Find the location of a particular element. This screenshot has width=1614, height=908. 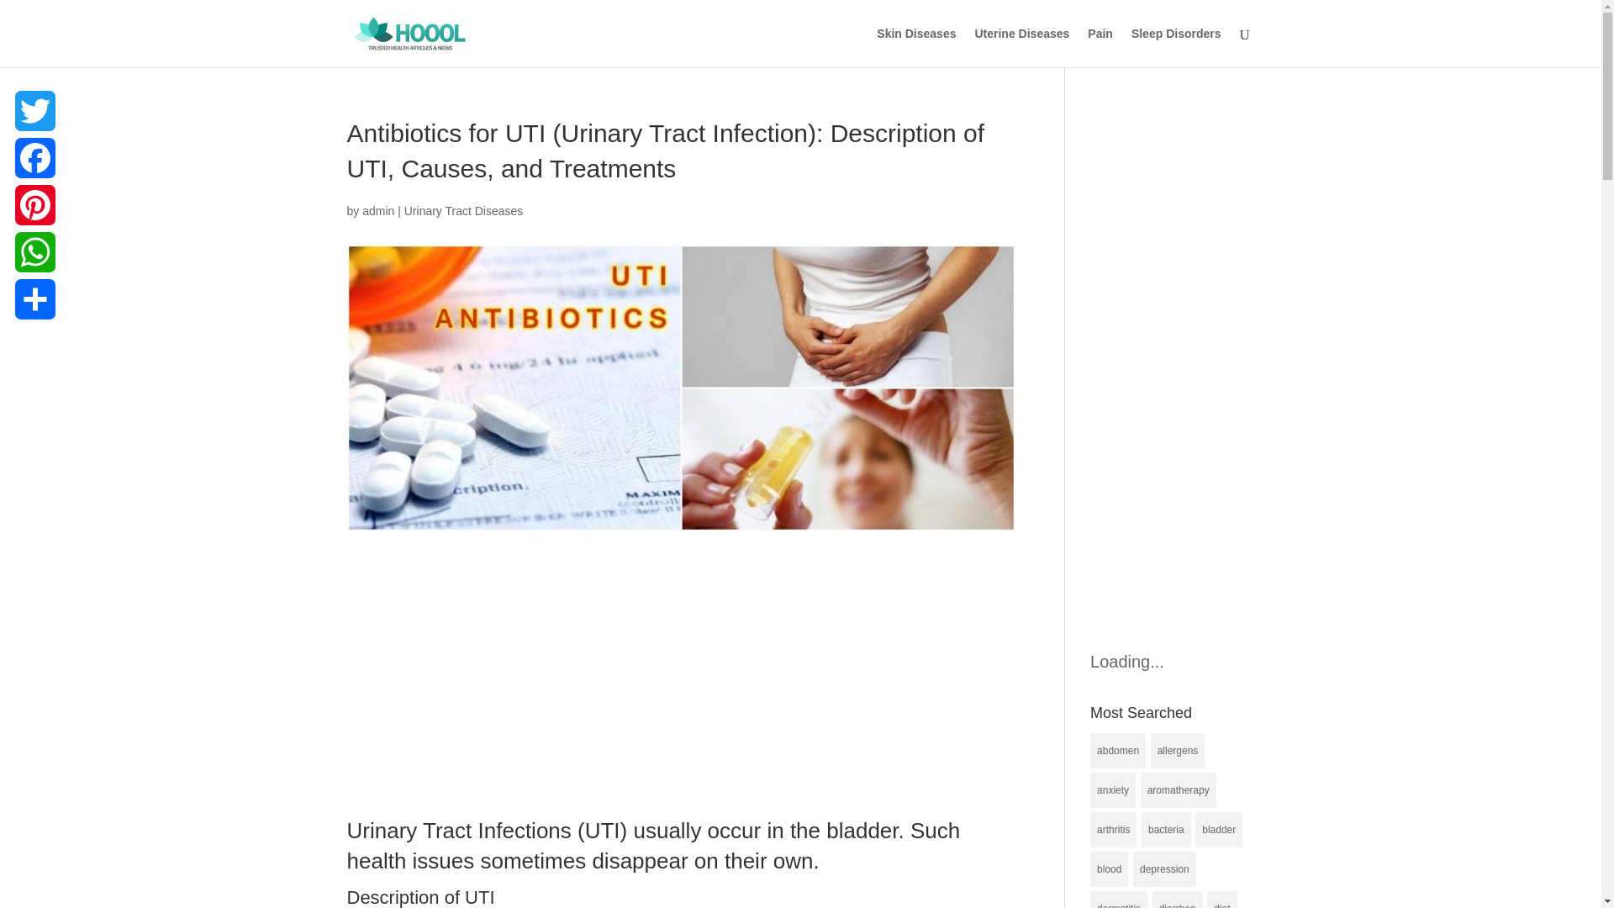

Urinary Tract Diseases is located at coordinates (464, 211).